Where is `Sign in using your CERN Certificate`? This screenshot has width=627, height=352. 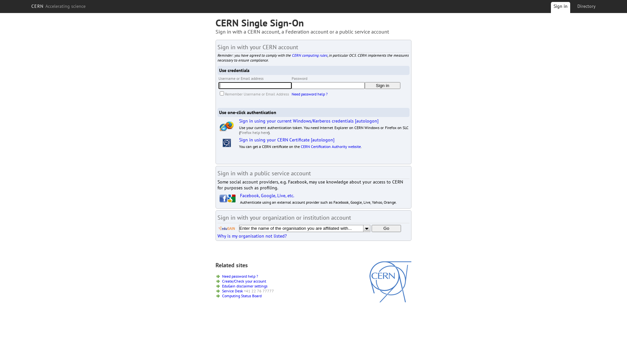 Sign in using your CERN Certificate is located at coordinates (274, 140).